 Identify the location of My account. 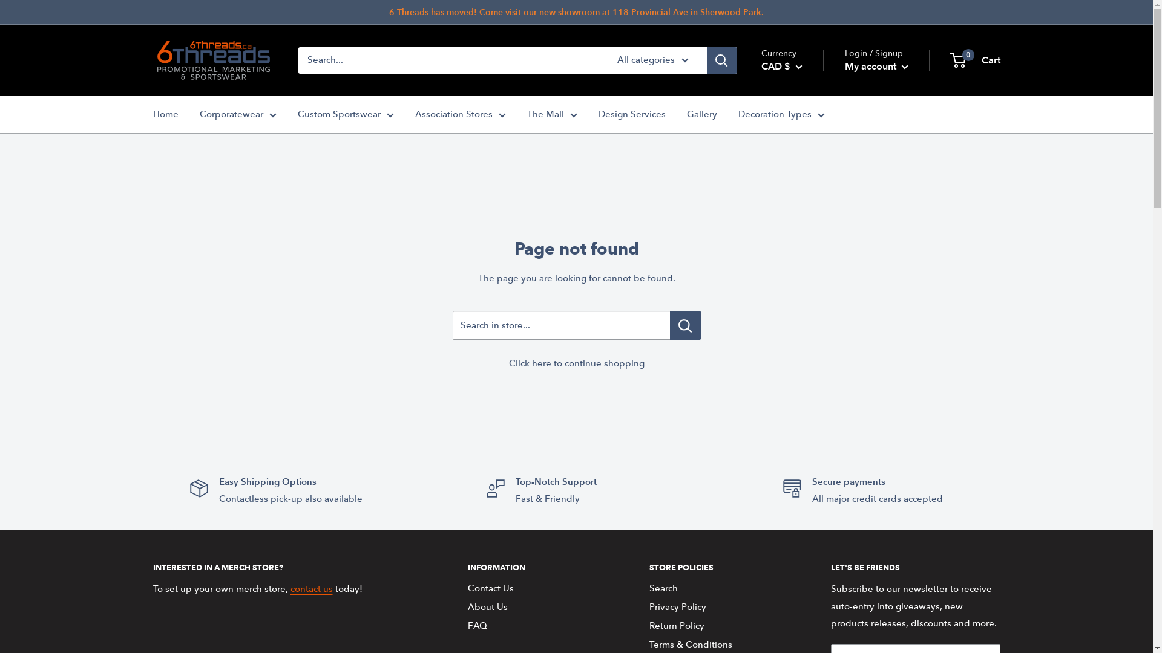
(876, 67).